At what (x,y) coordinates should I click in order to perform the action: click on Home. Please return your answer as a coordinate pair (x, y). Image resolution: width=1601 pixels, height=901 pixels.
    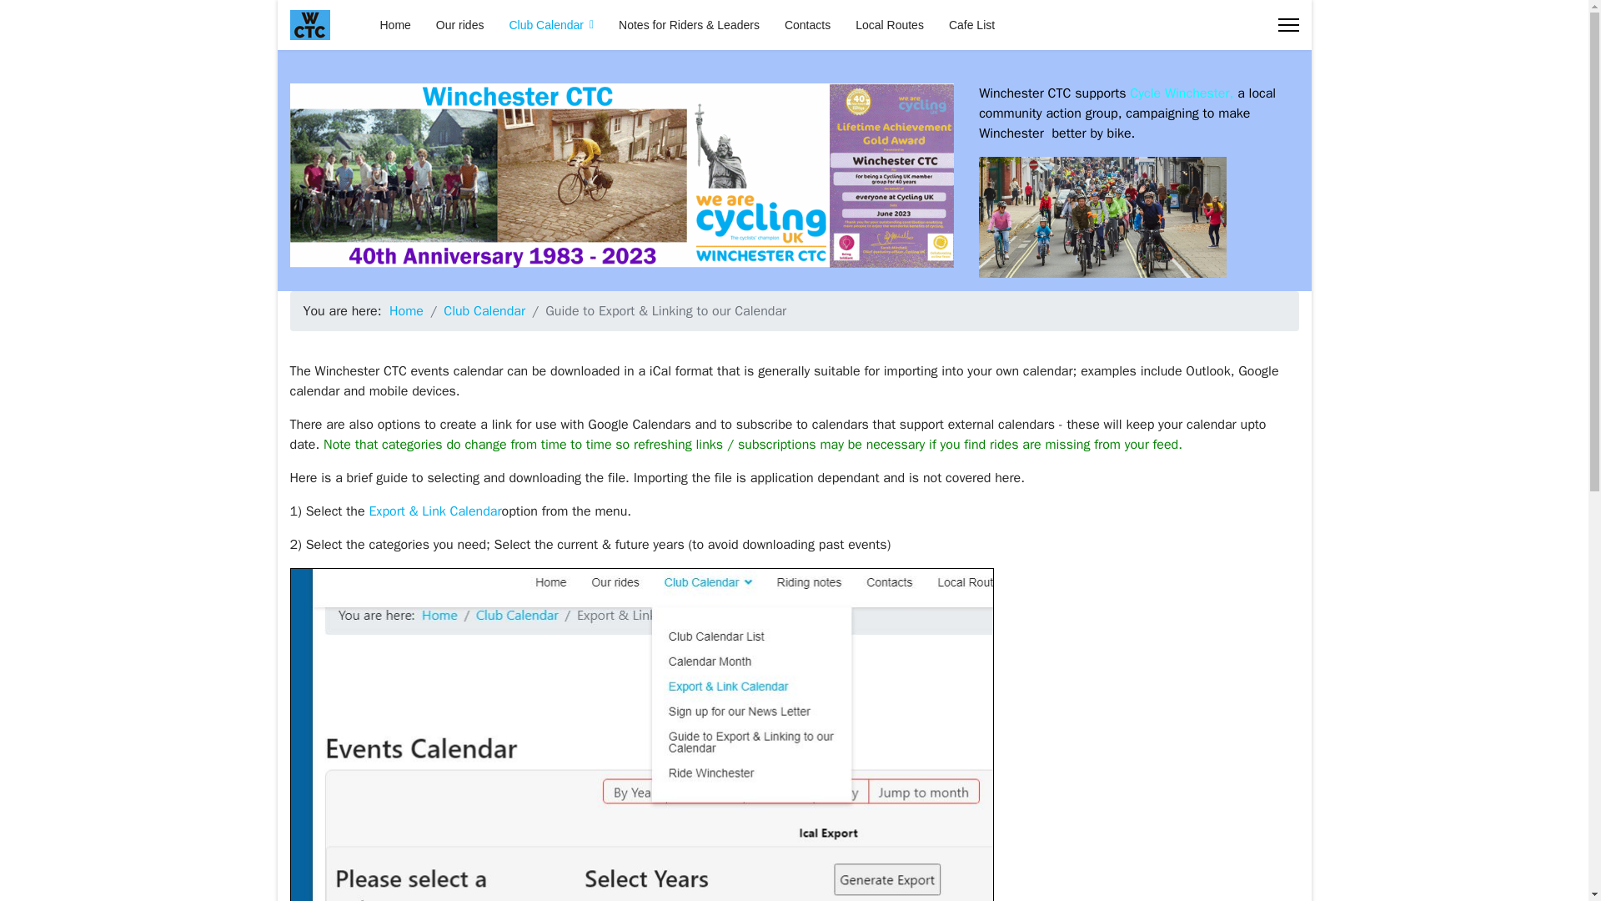
    Looking at the image, I should click on (406, 310).